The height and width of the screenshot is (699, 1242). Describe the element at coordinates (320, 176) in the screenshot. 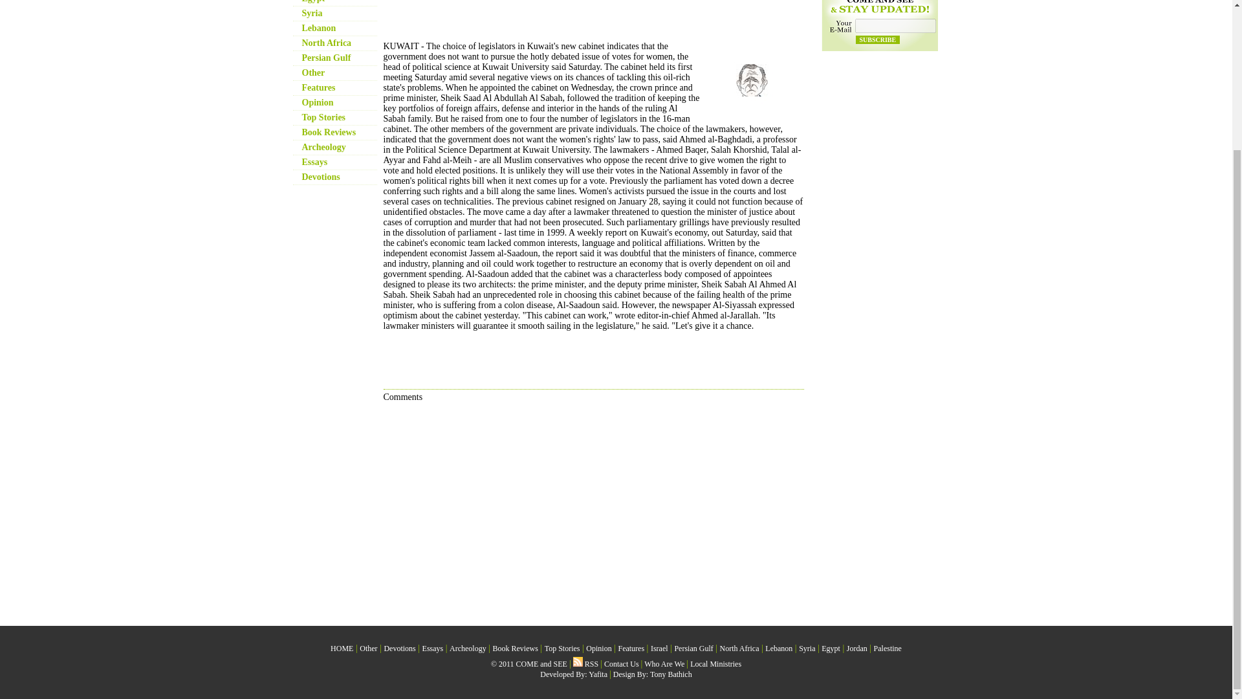

I see `Devotions` at that location.